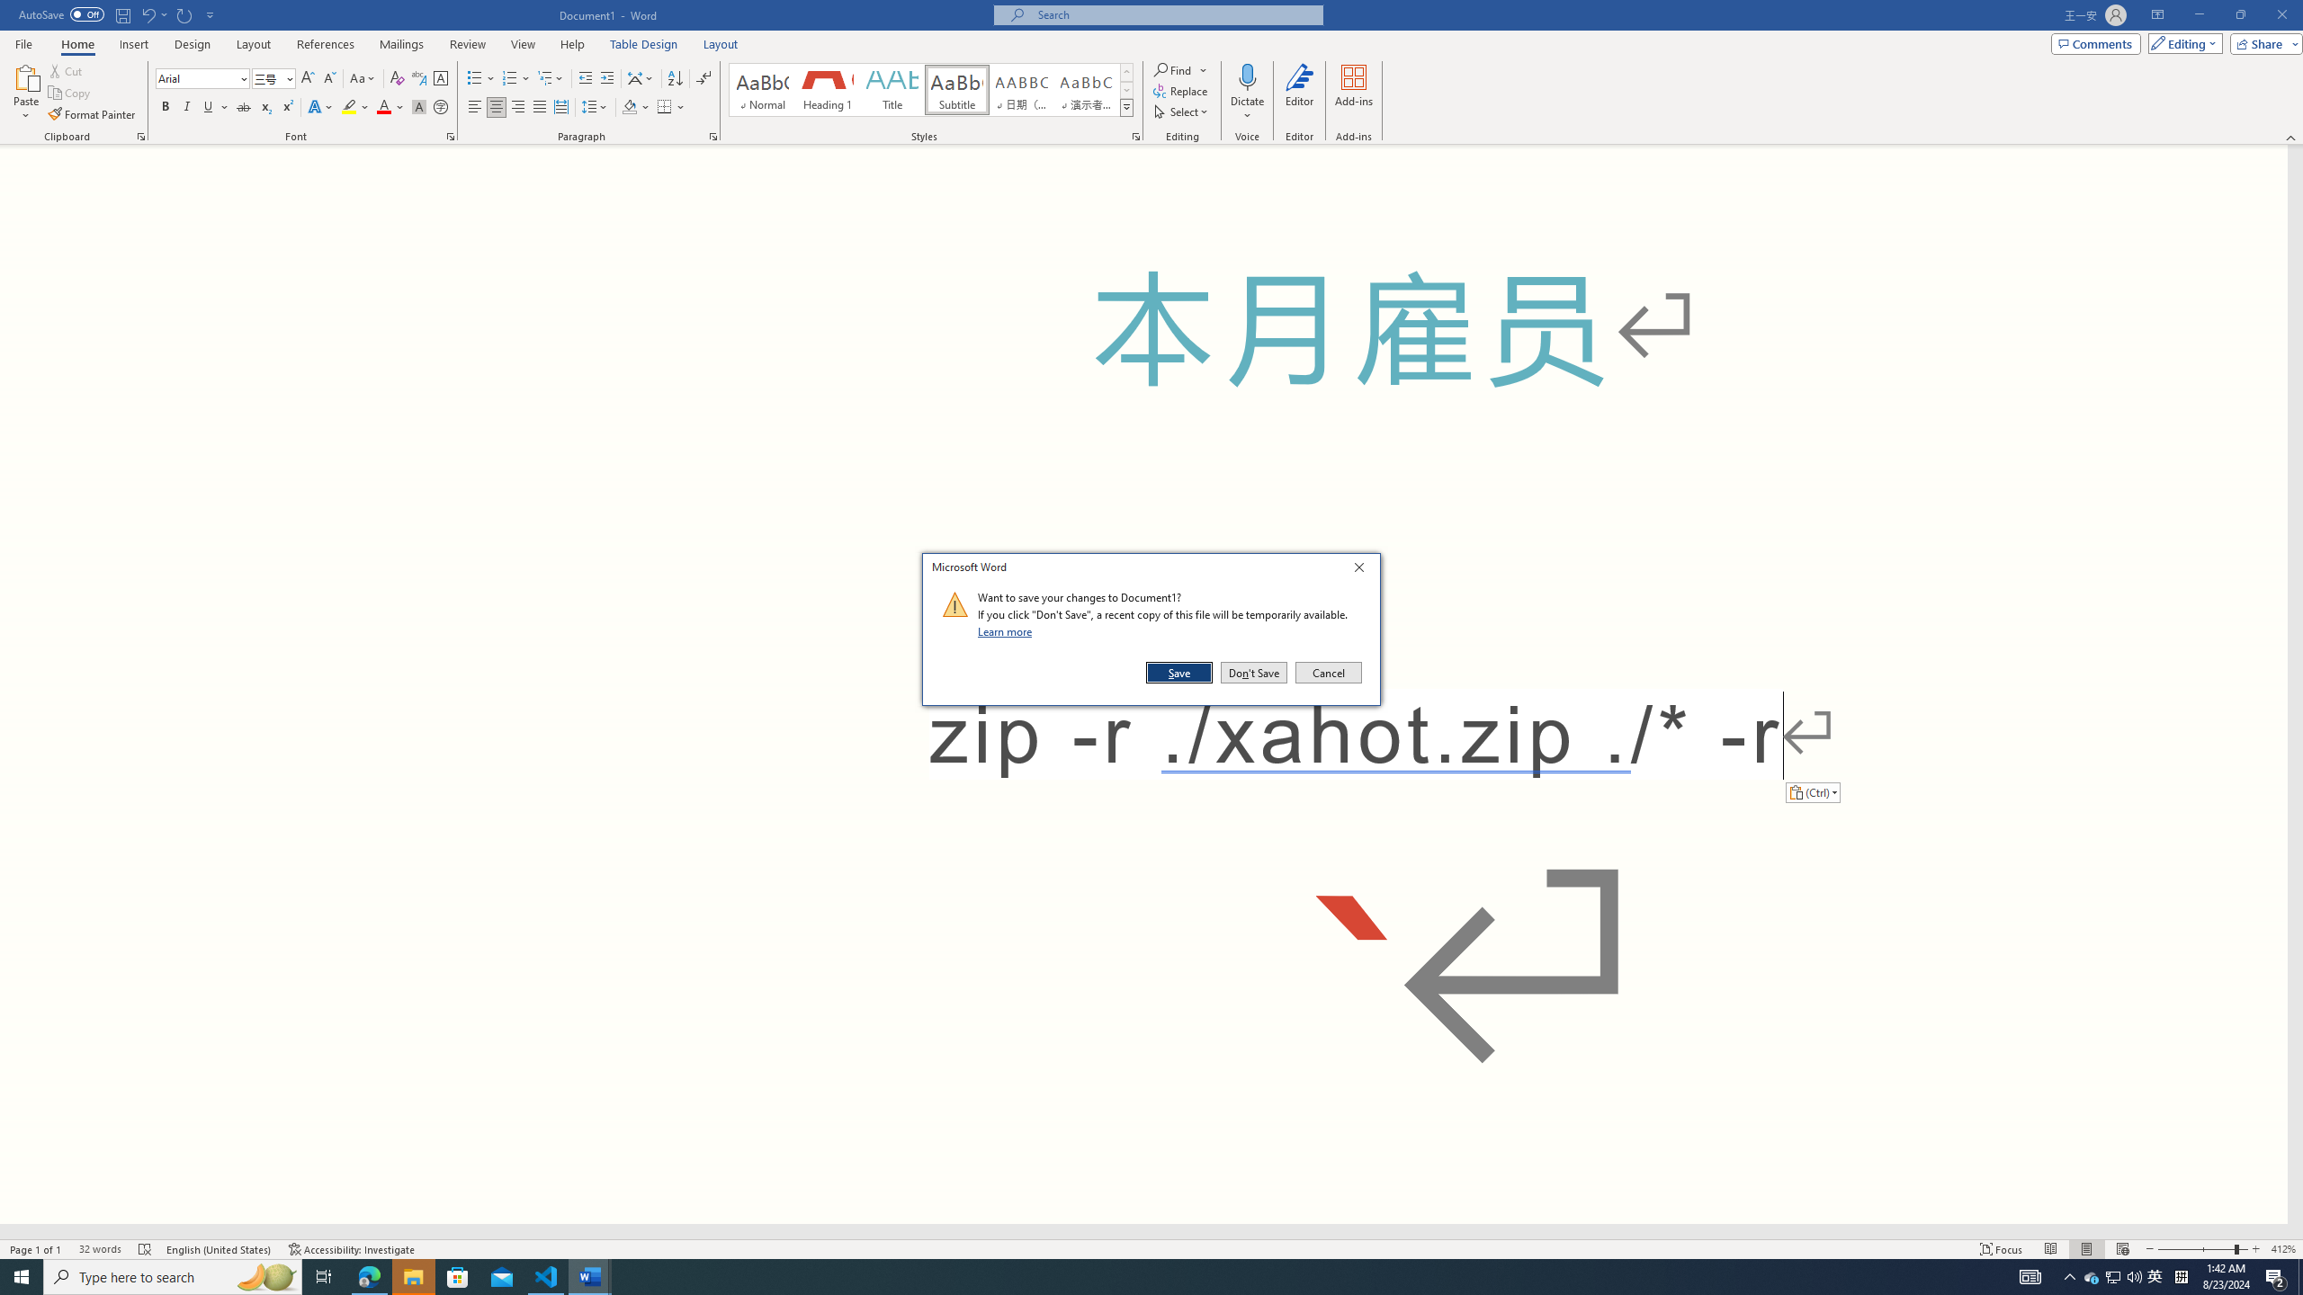 The width and height of the screenshot is (2303, 1295). What do you see at coordinates (266, 1277) in the screenshot?
I see `Search highlights icon opens search home window` at bounding box center [266, 1277].